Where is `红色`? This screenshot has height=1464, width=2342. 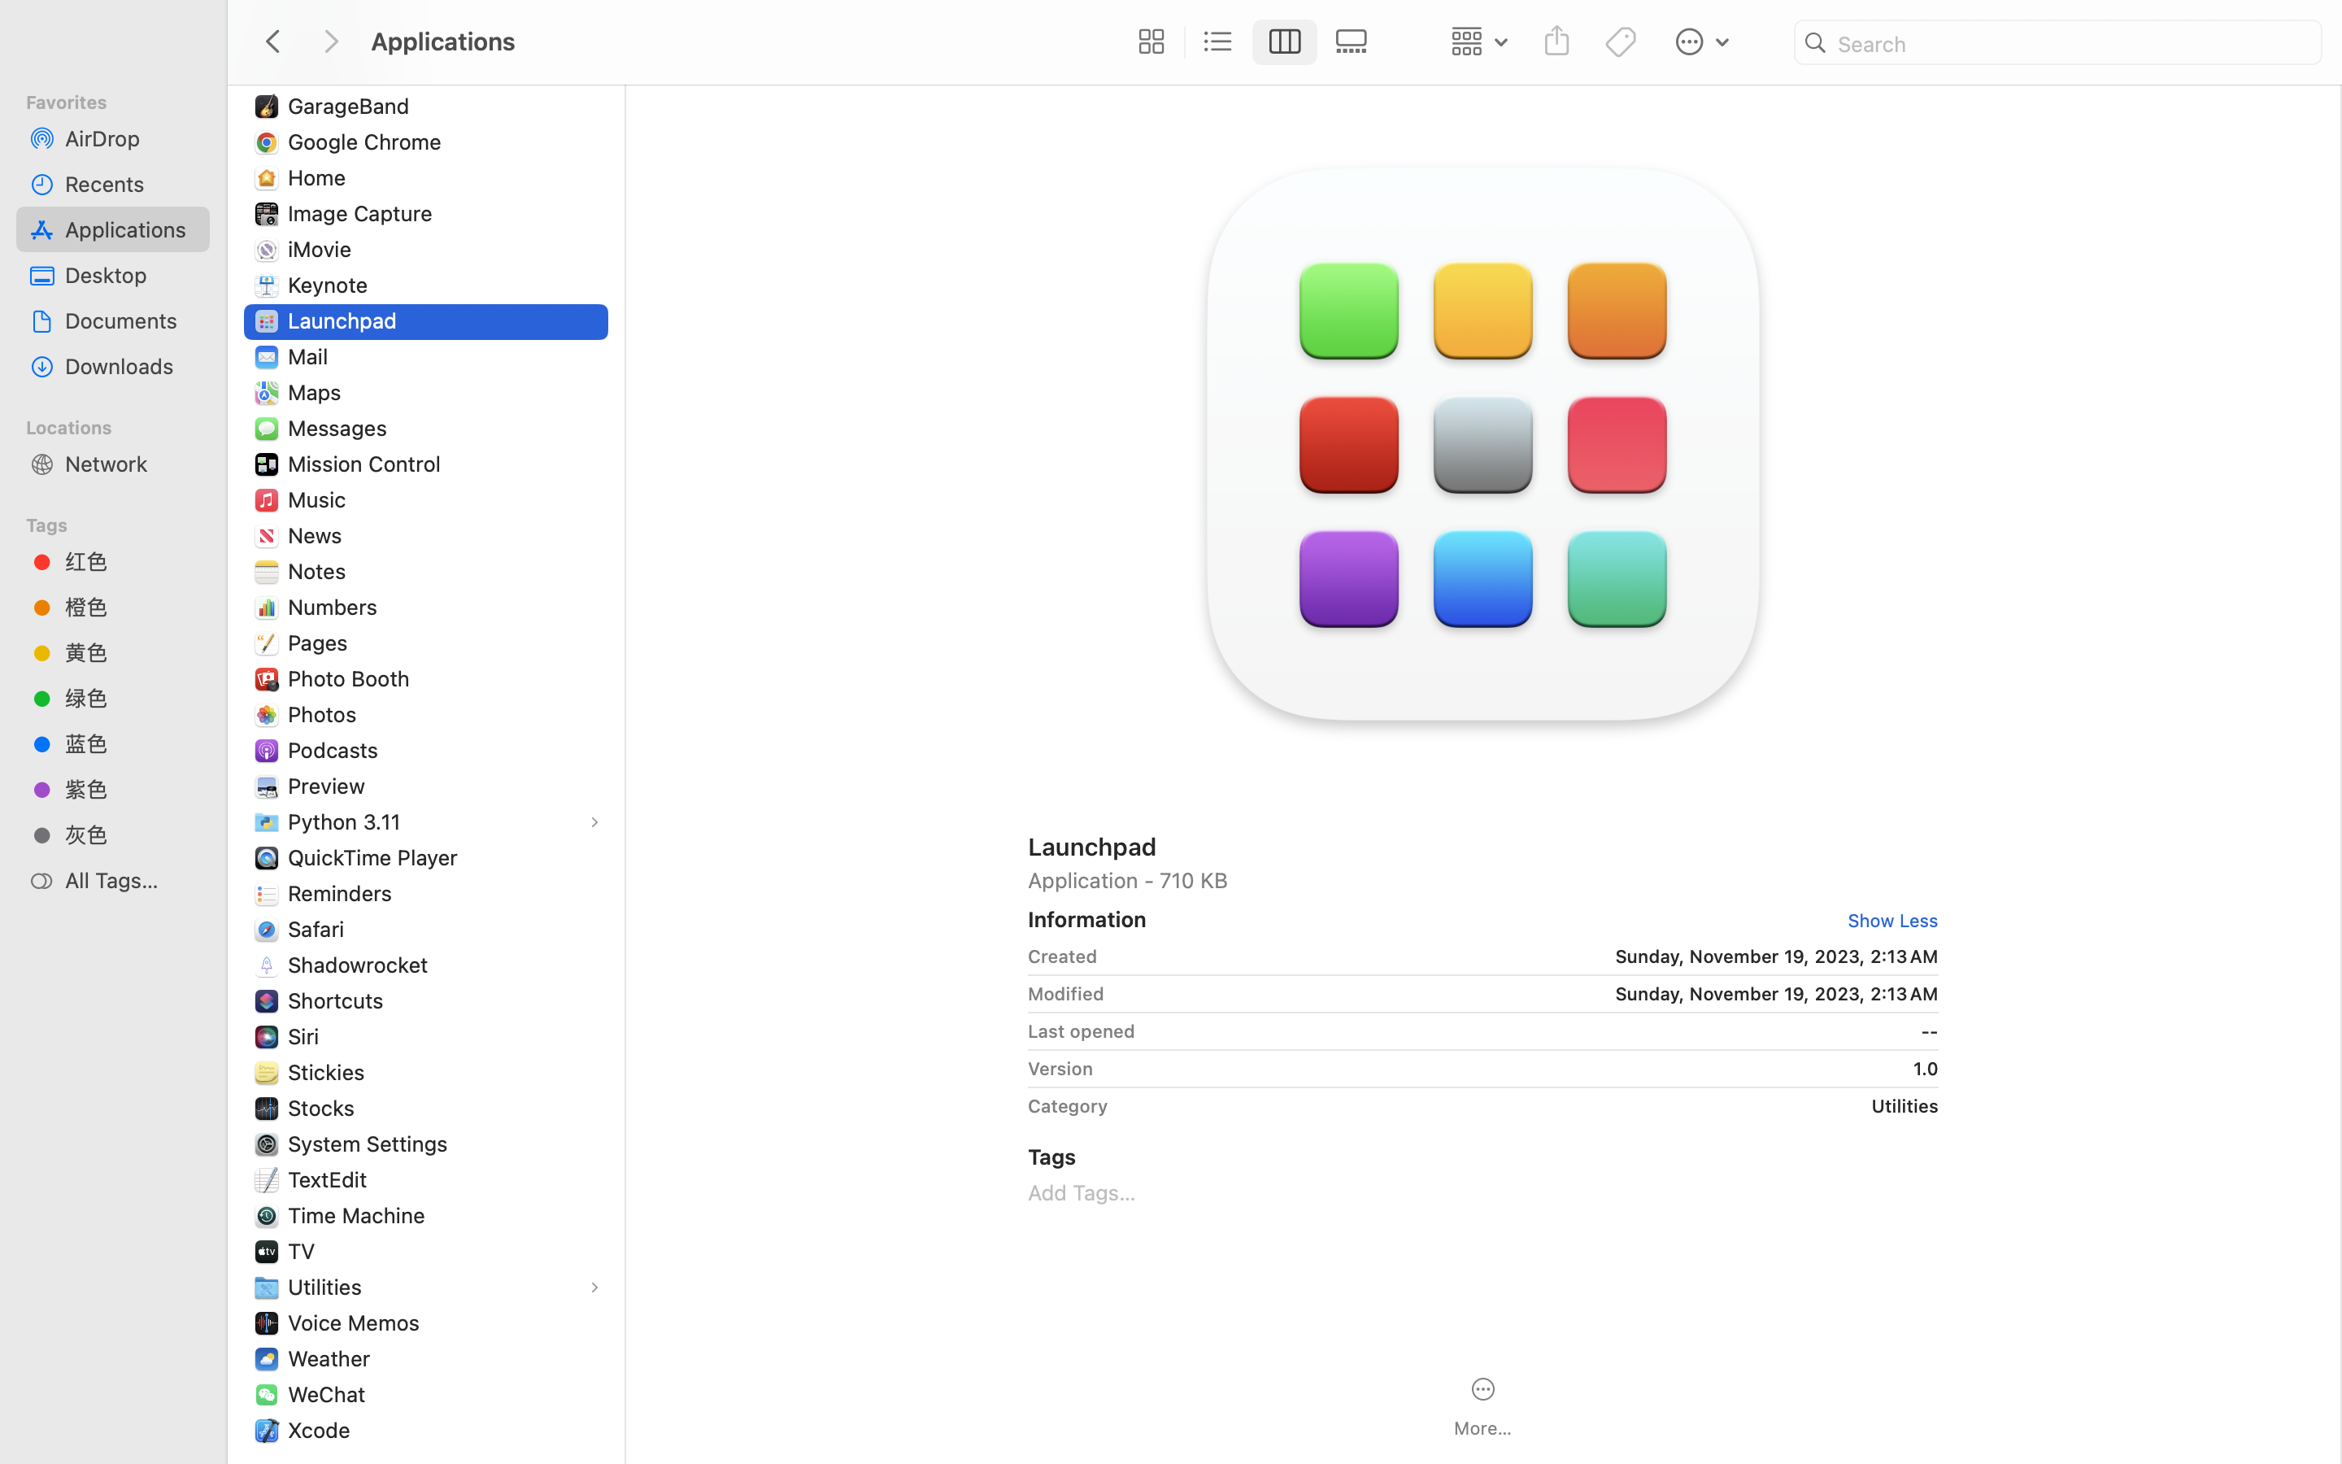
红色 is located at coordinates (131, 561).